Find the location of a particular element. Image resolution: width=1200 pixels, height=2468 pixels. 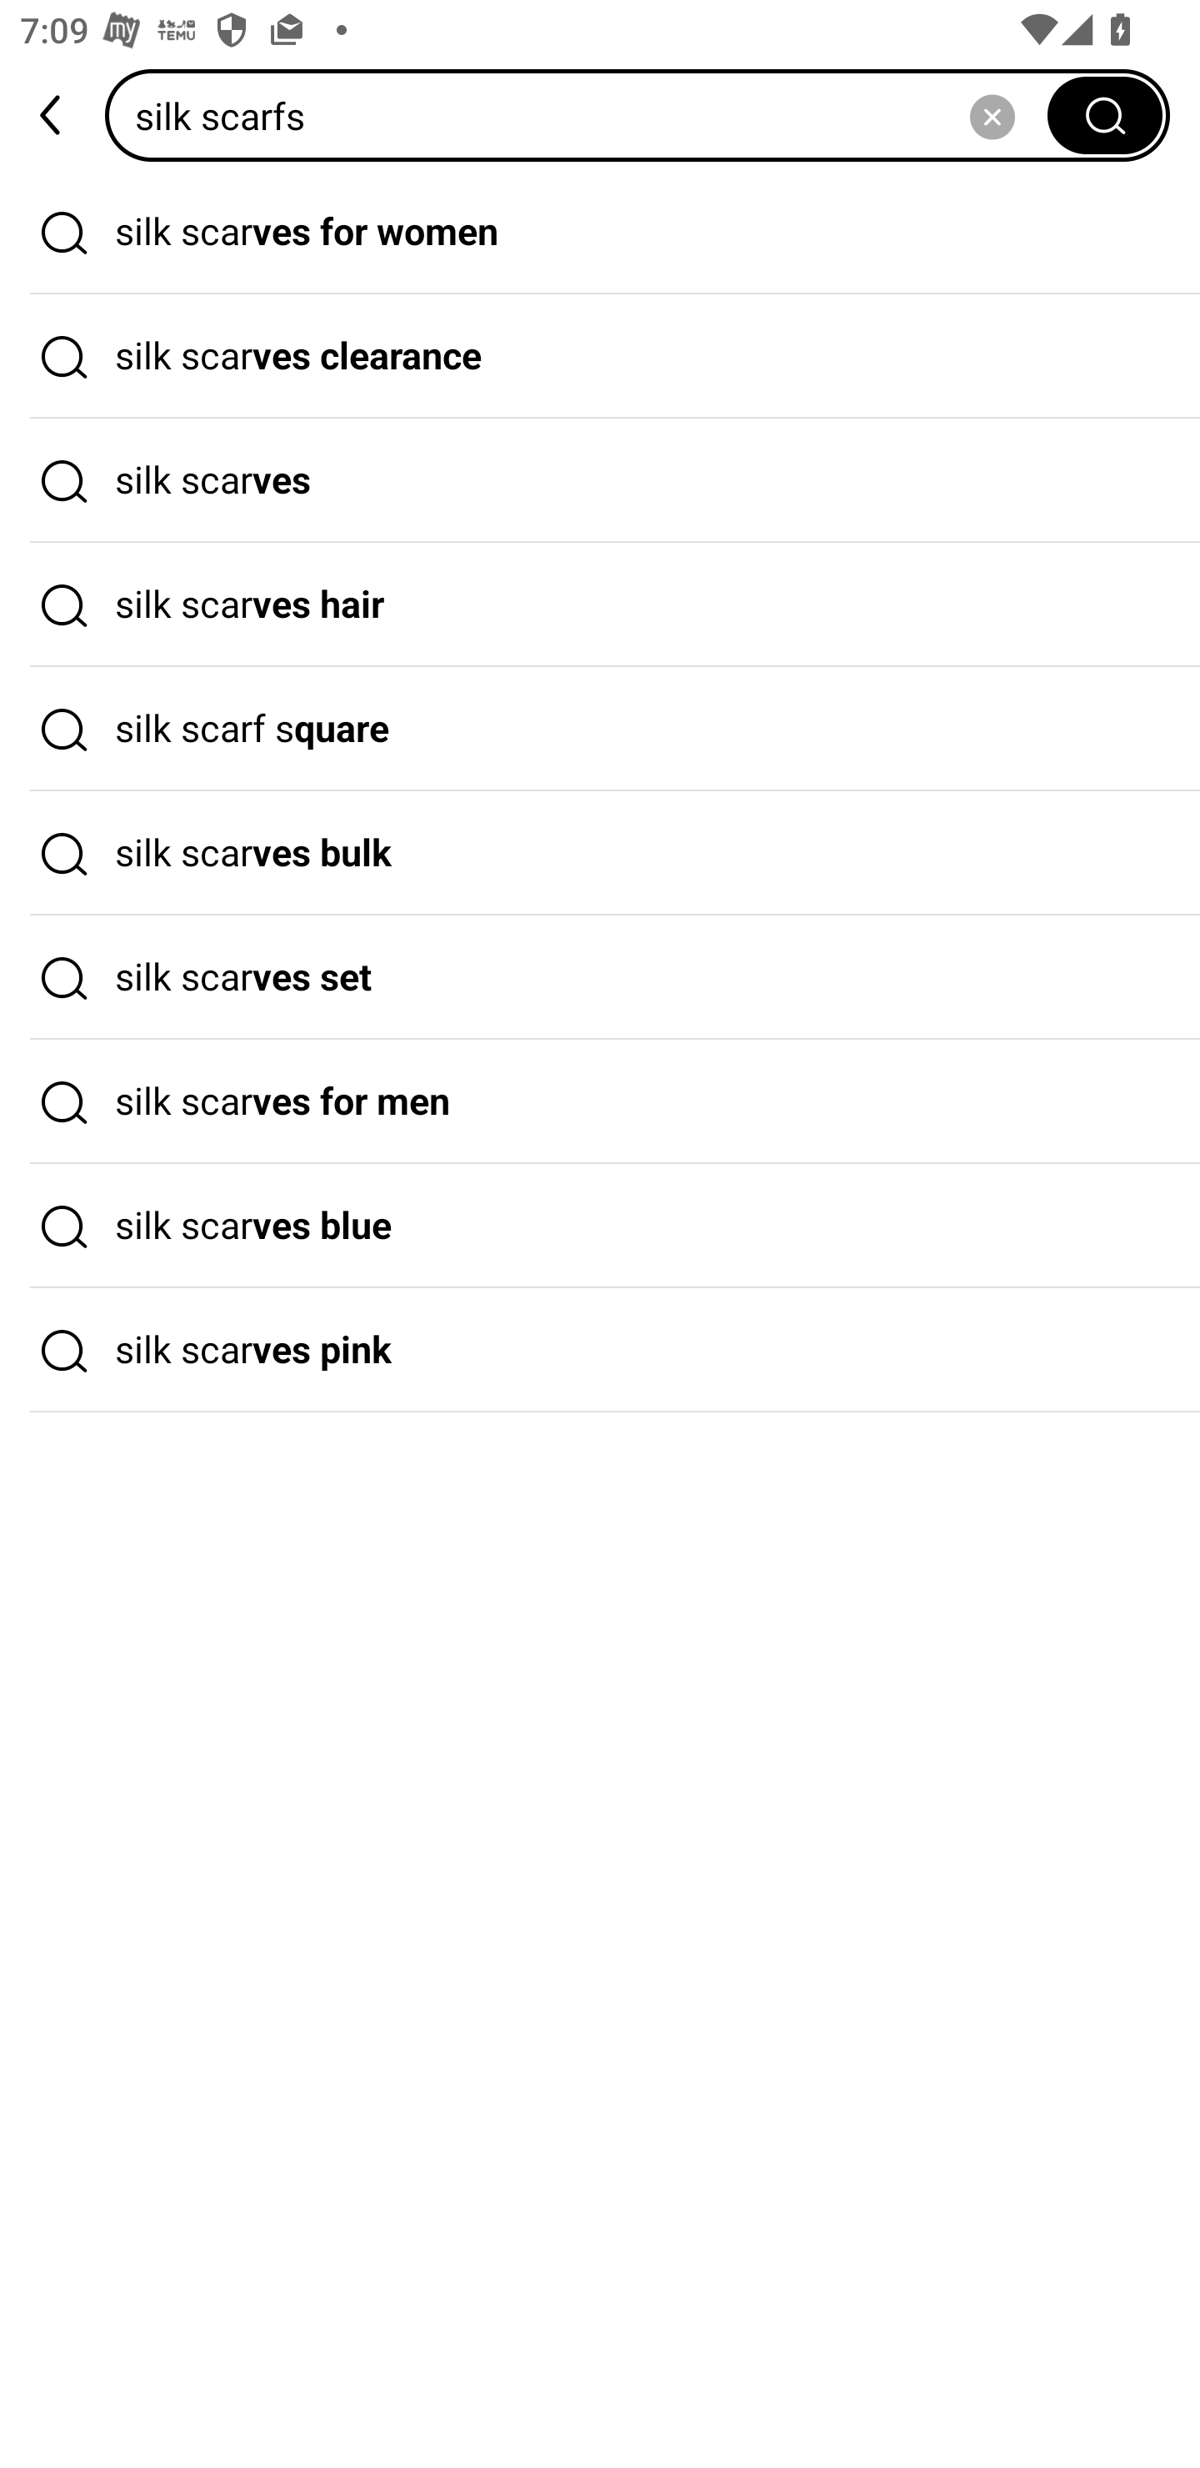

back is located at coordinates (52, 115).